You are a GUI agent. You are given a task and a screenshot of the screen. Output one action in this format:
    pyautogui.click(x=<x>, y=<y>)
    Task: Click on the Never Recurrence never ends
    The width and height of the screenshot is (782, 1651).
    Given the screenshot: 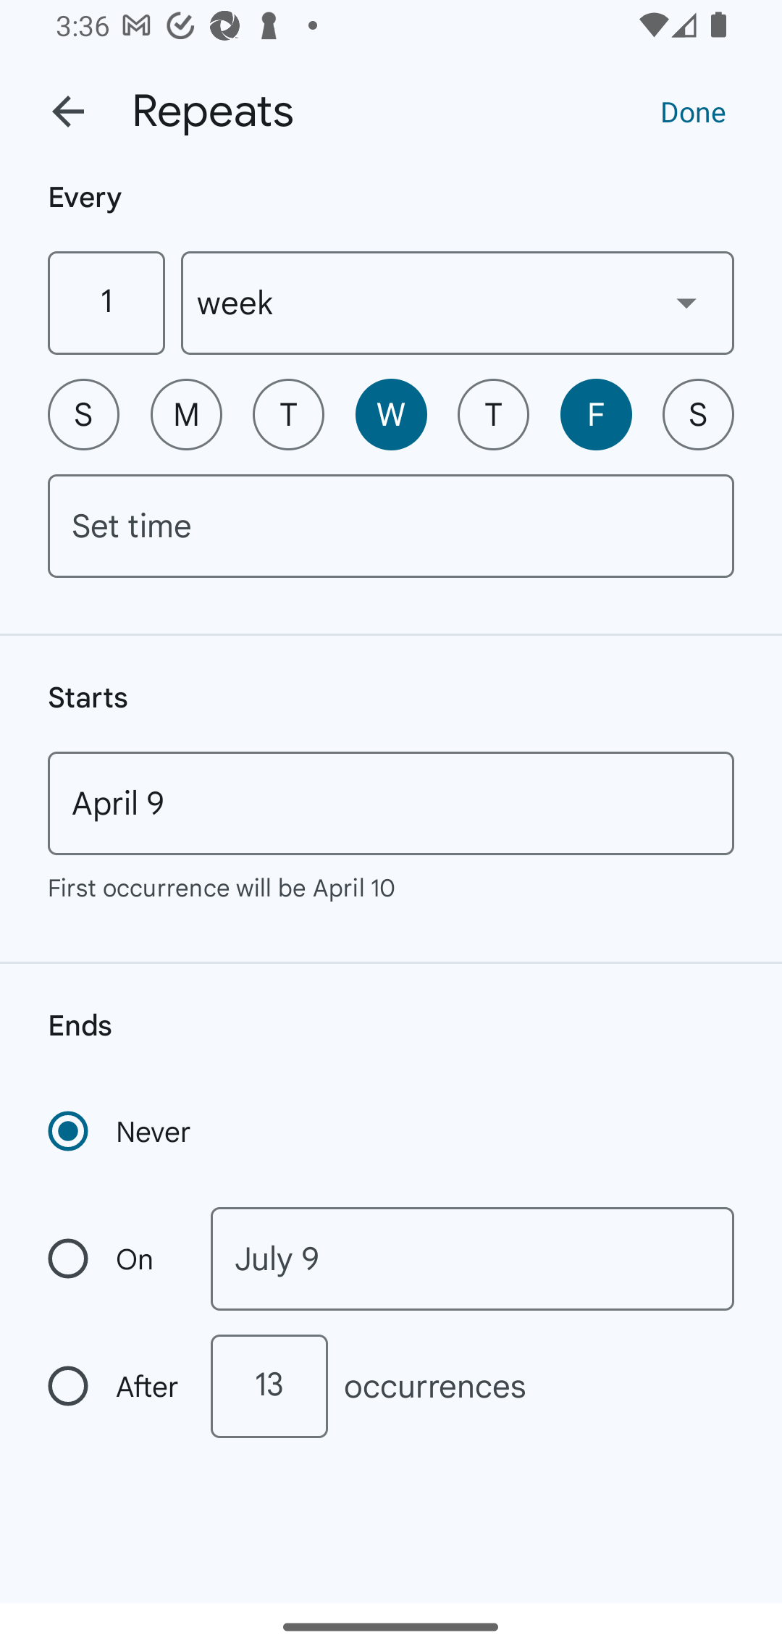 What is the action you would take?
    pyautogui.click(x=121, y=1131)
    